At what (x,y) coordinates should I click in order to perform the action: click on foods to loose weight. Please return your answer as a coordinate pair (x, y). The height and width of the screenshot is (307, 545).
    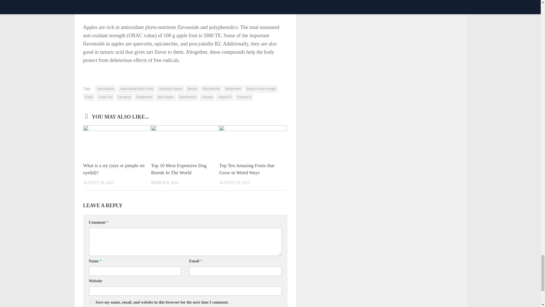
    Looking at the image, I should click on (261, 89).